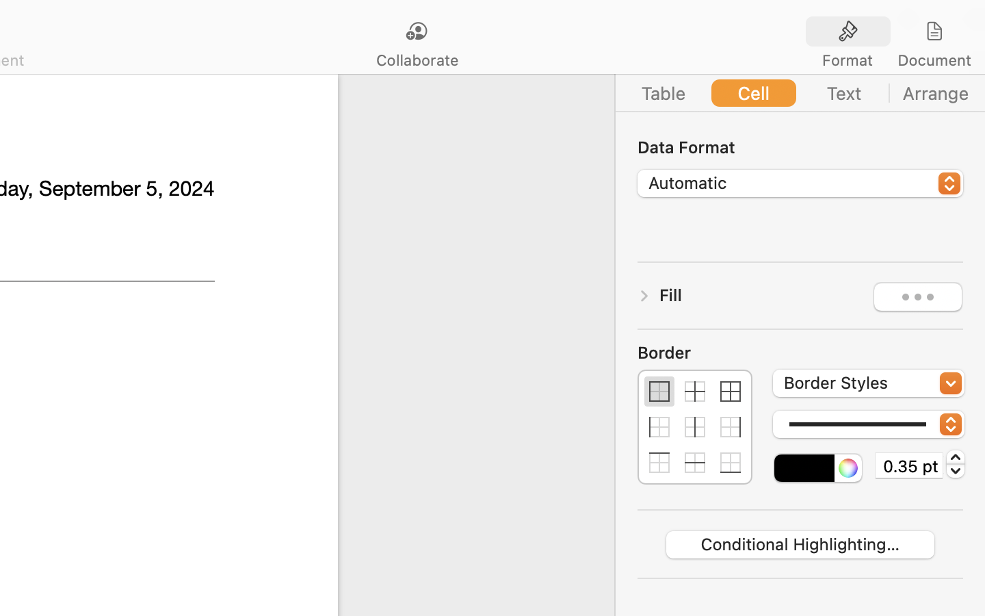  I want to click on <AXUIElement 0x17fd06aa0> {pid=1482}, so click(800, 93).